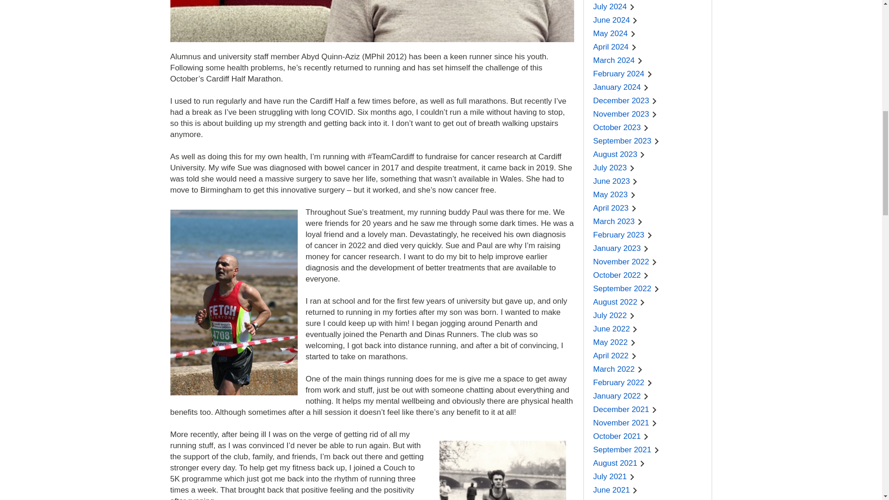  What do you see at coordinates (634, 47) in the screenshot?
I see `Chevron right` at bounding box center [634, 47].